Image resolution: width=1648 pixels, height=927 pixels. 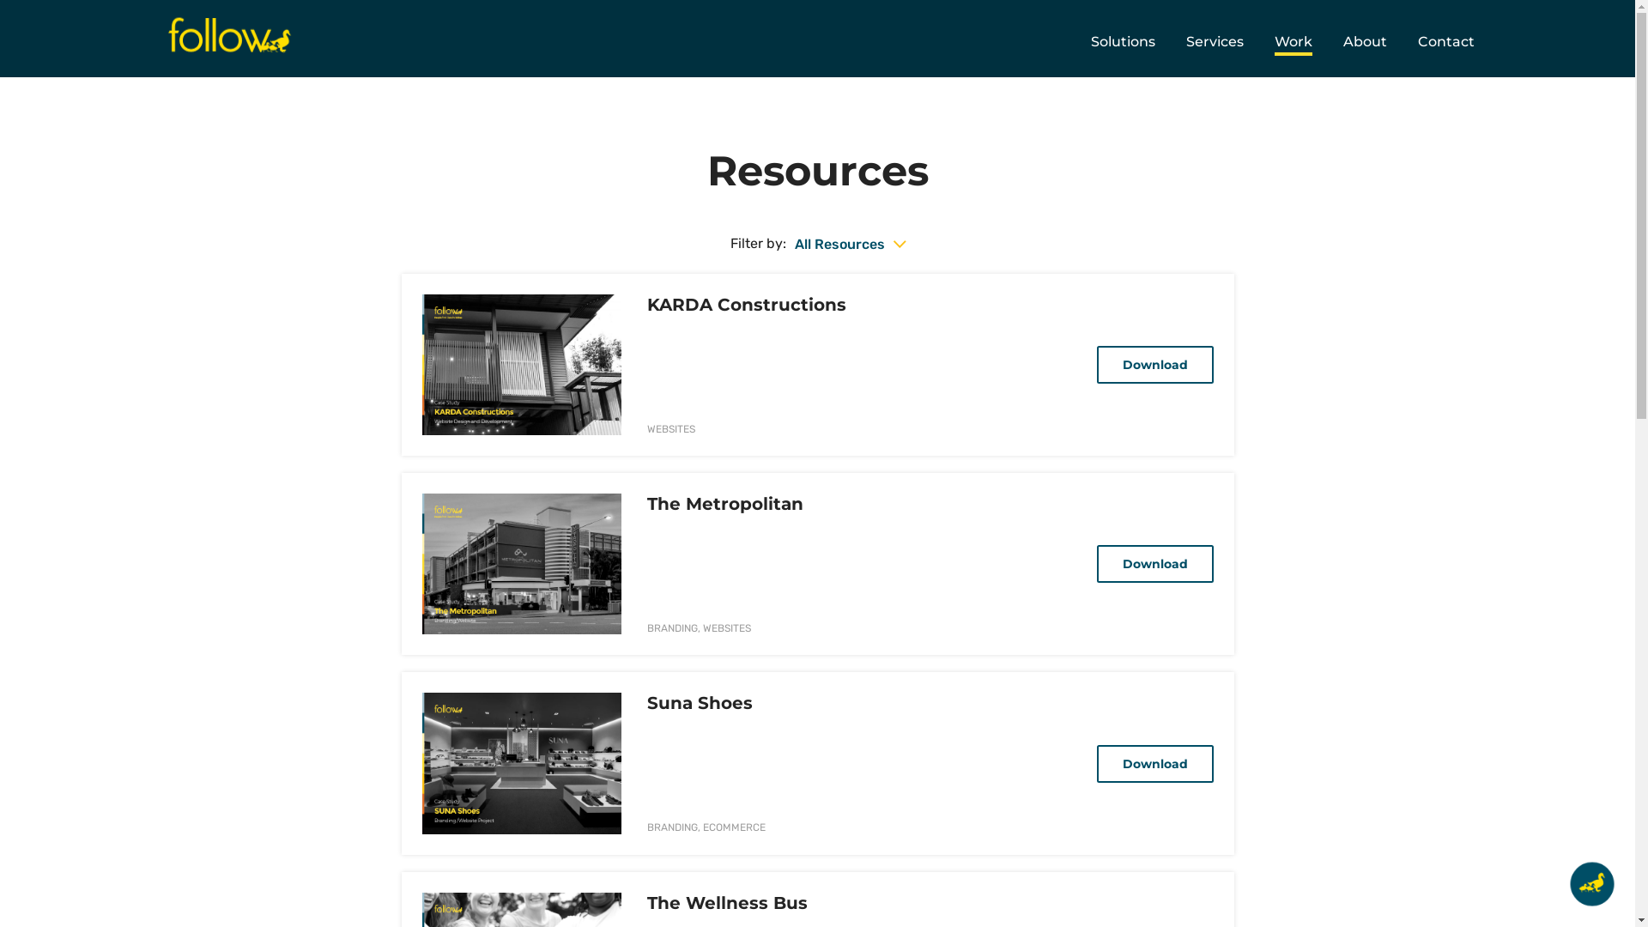 I want to click on Solutions, so click(x=1123, y=42).